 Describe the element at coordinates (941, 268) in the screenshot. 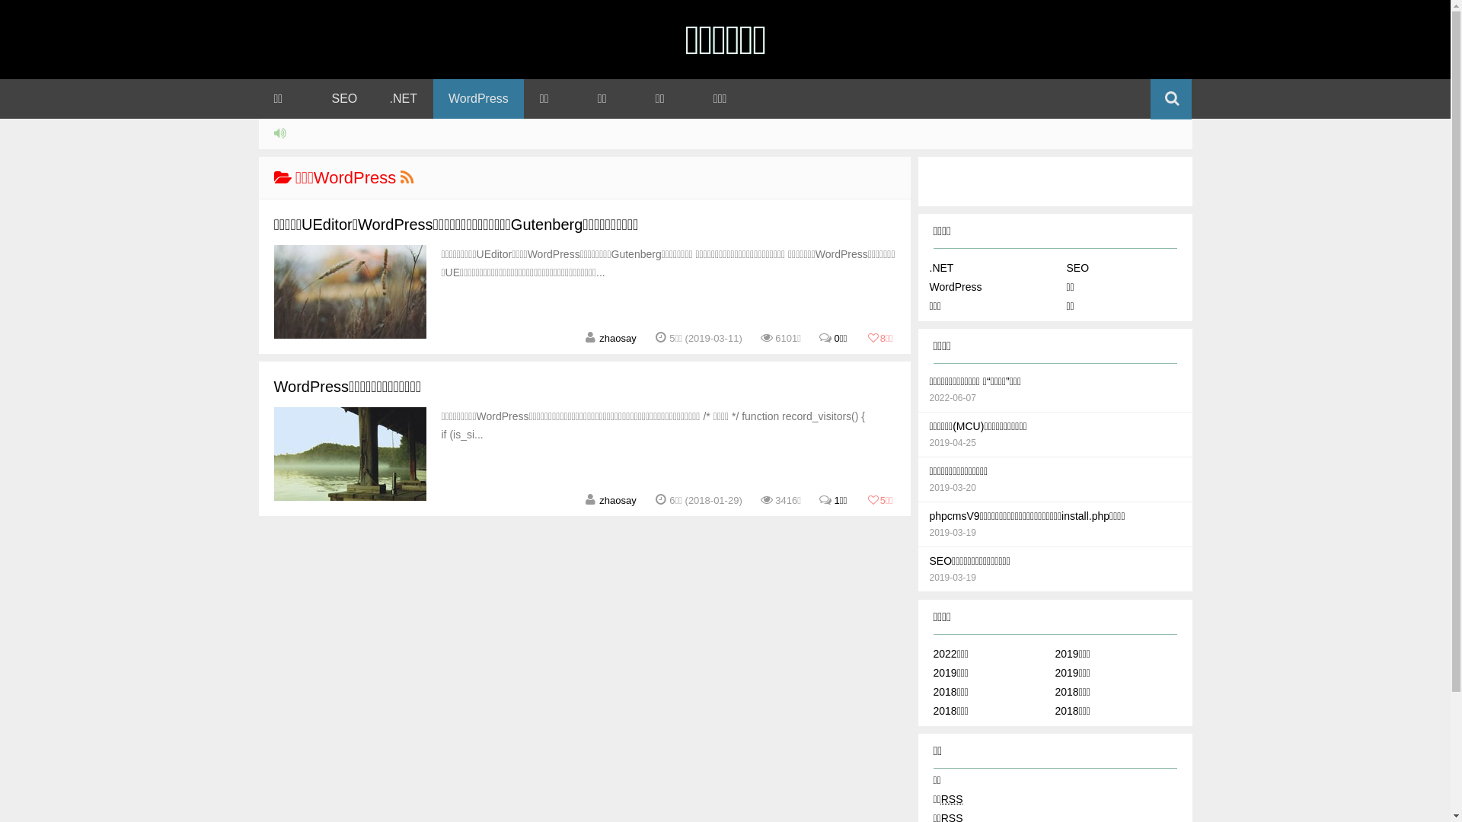

I see `.NET` at that location.